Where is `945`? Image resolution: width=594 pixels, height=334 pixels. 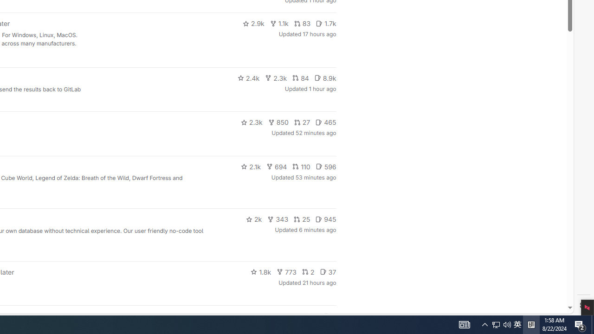
945 is located at coordinates (326, 219).